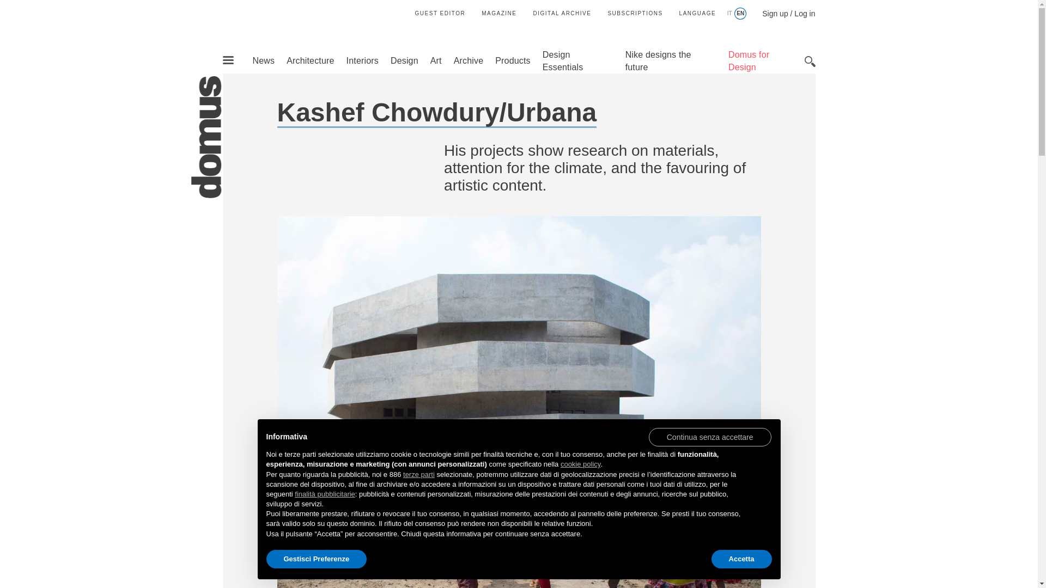 The width and height of the screenshot is (1046, 588). I want to click on Art, so click(436, 60).